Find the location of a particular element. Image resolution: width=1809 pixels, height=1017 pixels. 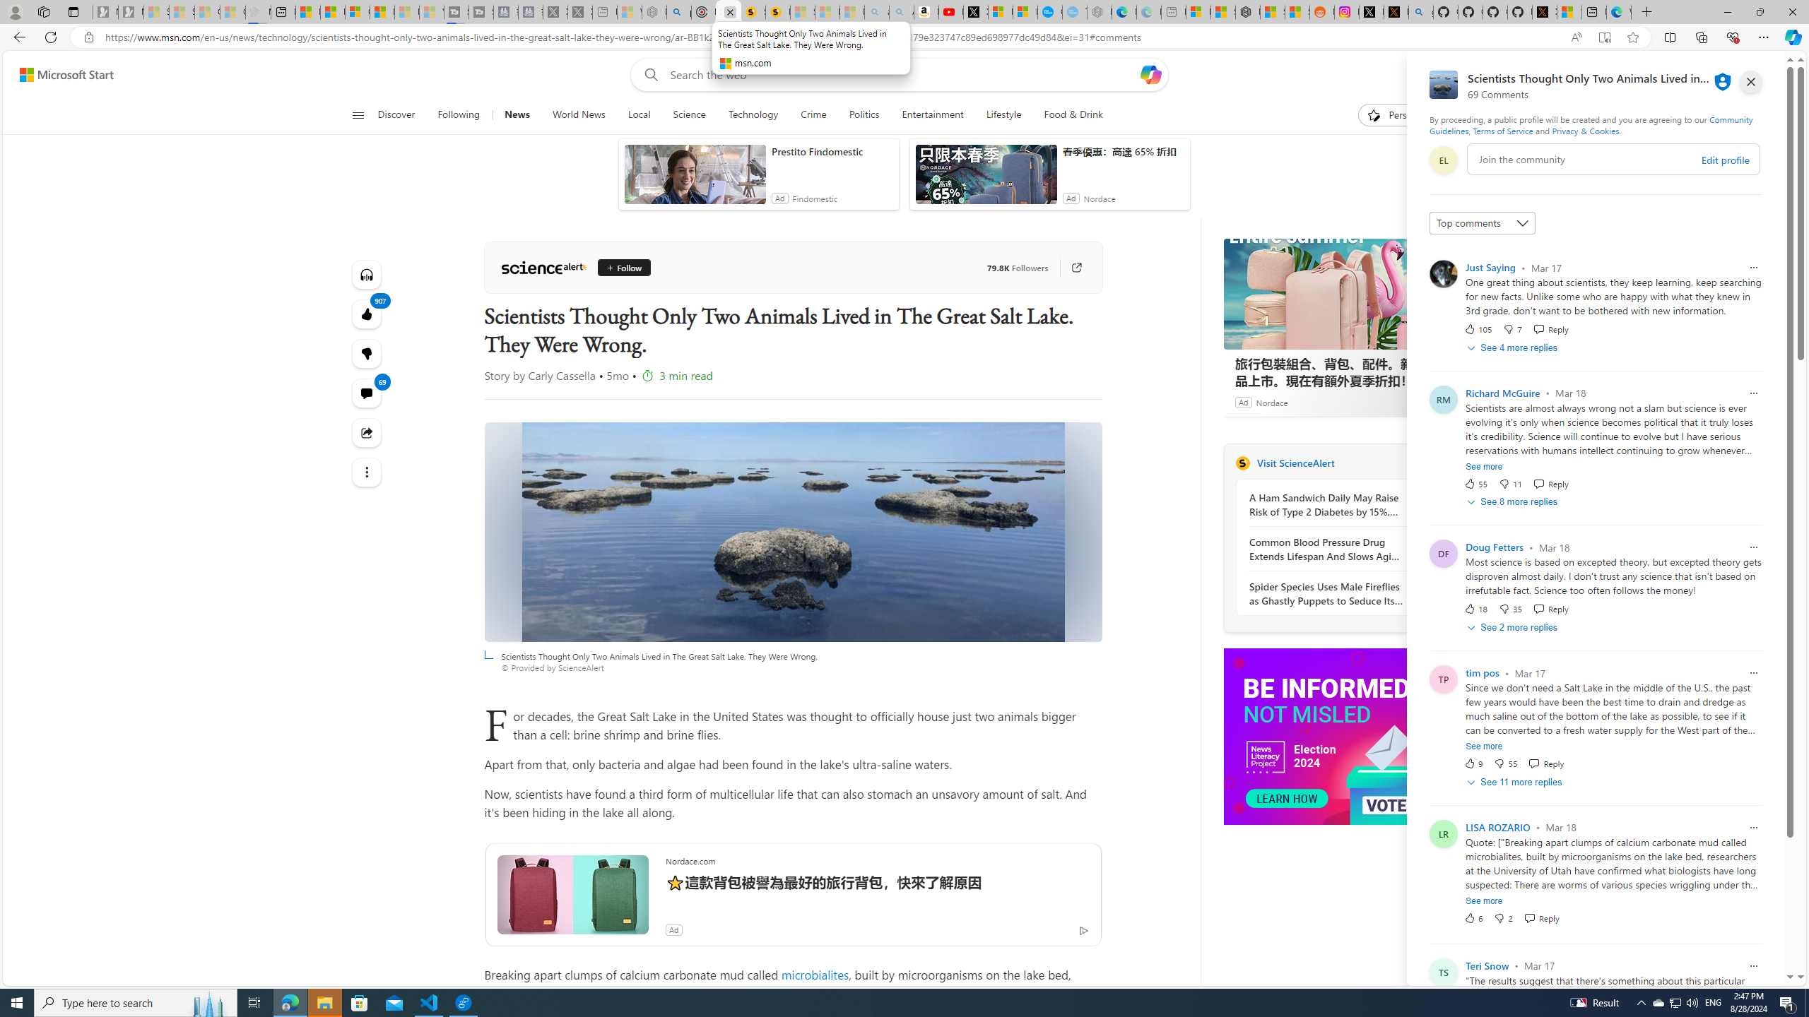

Food & Drink is located at coordinates (1068, 115).